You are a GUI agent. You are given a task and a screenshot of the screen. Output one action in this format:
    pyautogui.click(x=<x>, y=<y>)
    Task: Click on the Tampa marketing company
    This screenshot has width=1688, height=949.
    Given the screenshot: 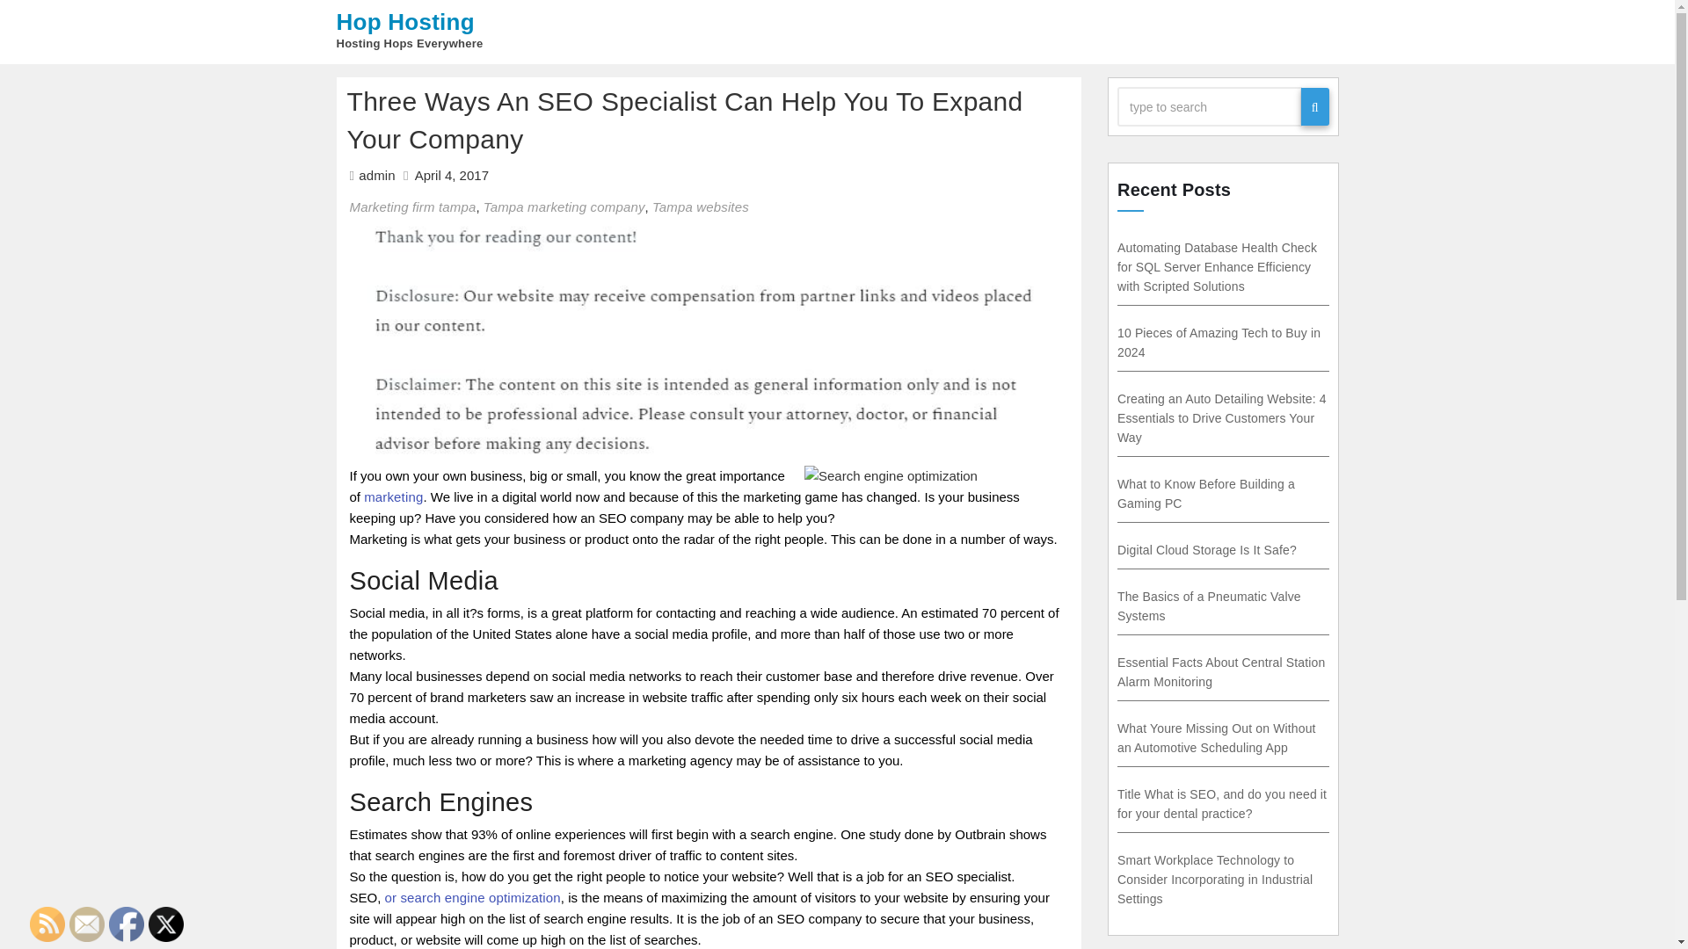 What is the action you would take?
    pyautogui.click(x=564, y=206)
    